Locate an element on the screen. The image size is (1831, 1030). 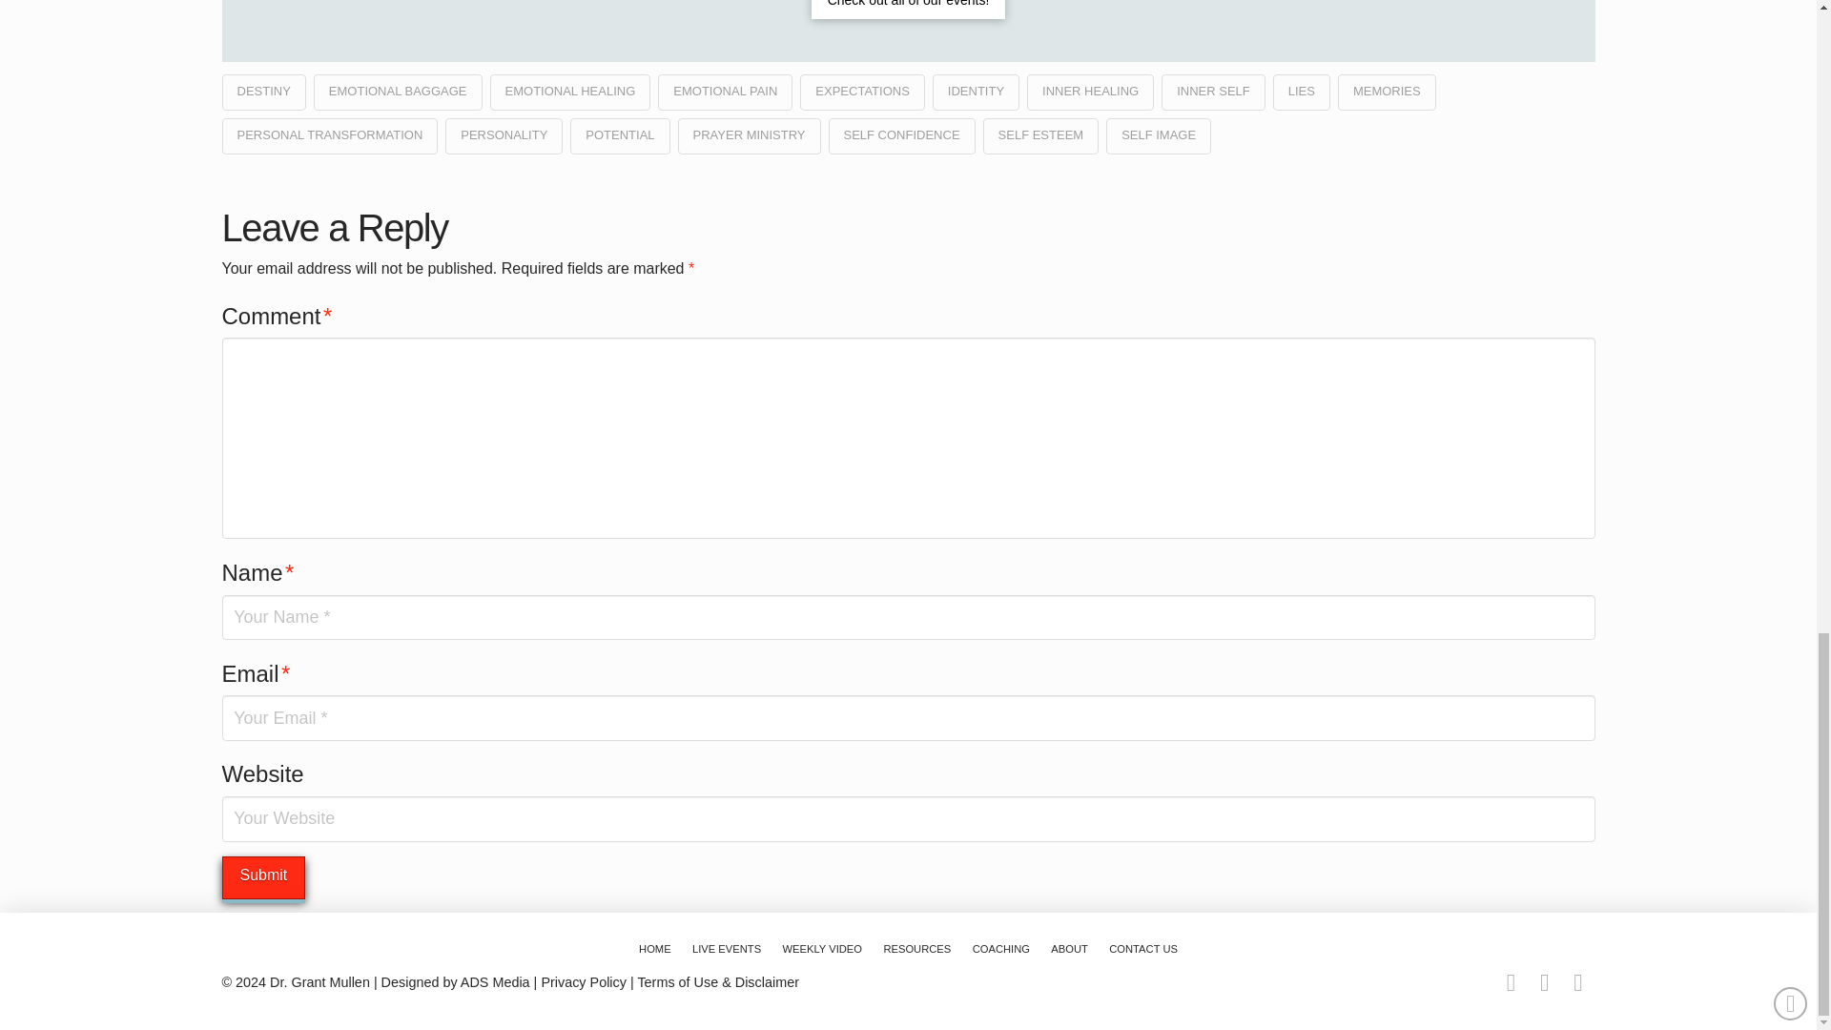
MEMORIES is located at coordinates (1387, 92).